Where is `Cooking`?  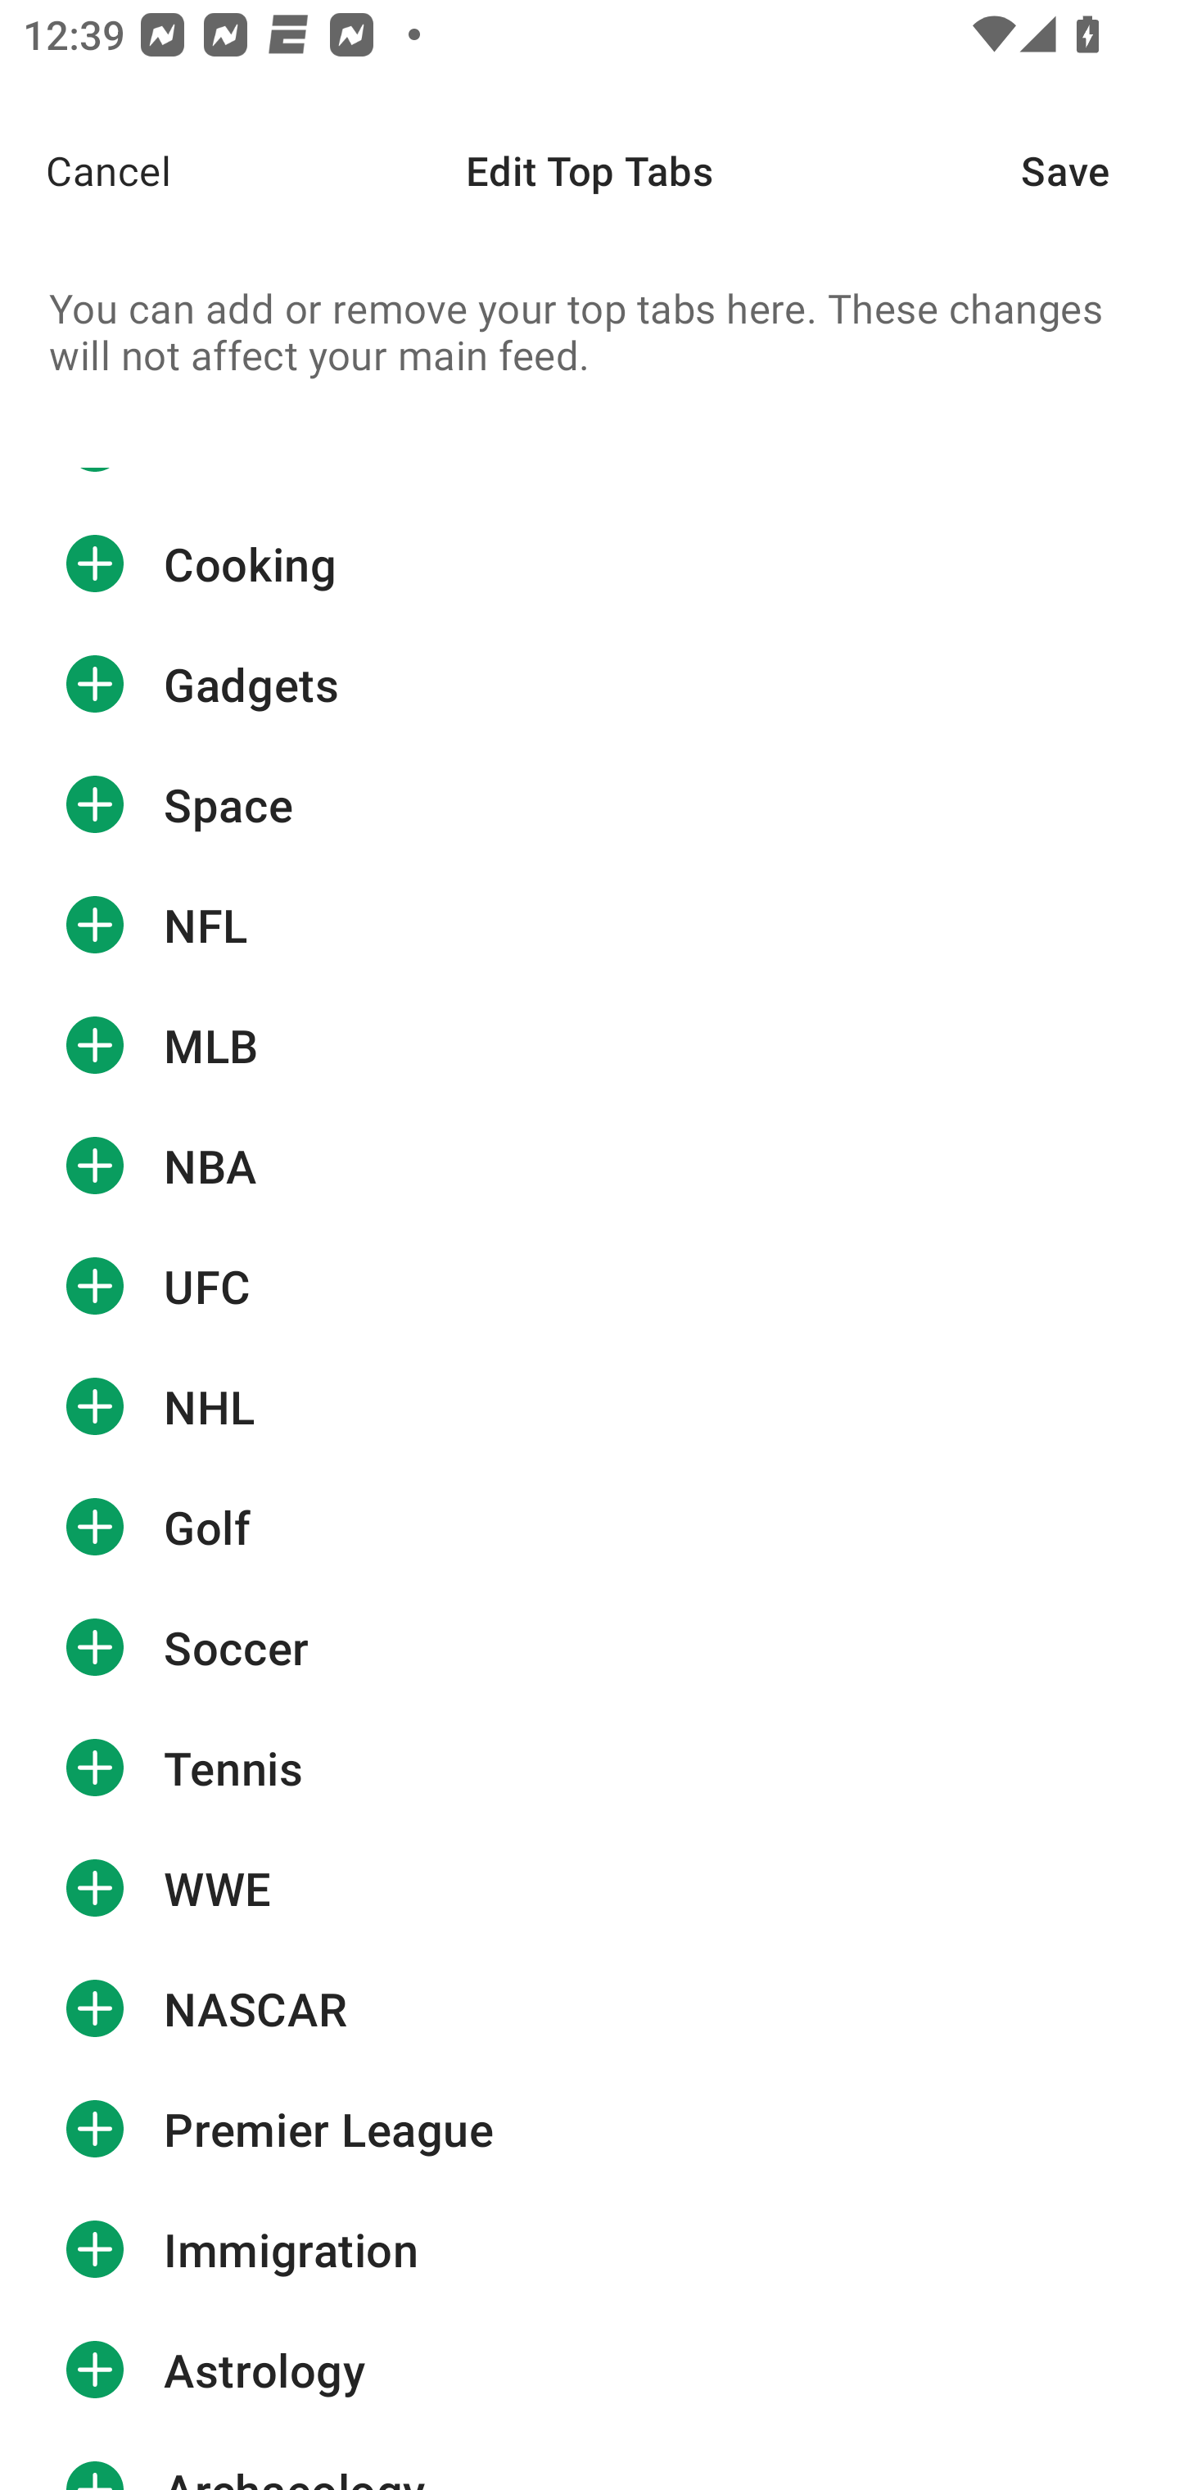
Cooking is located at coordinates (589, 564).